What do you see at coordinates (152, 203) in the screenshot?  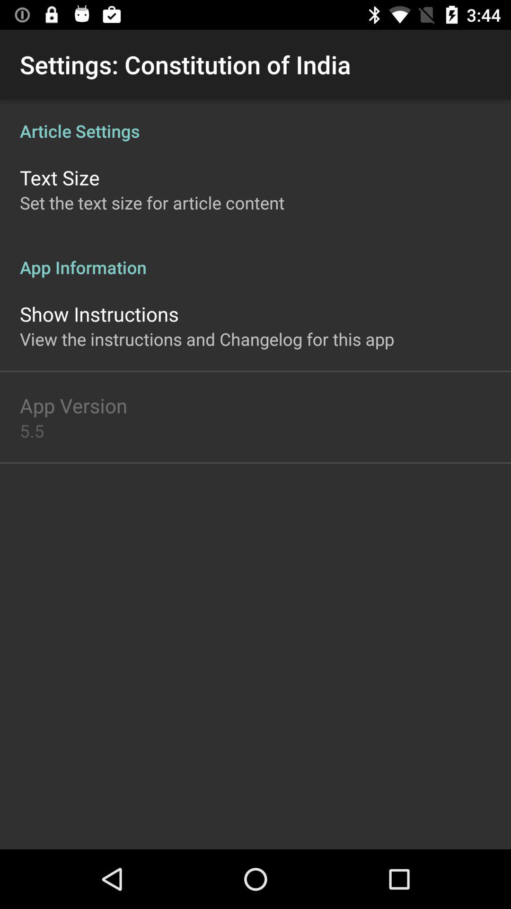 I see `flip until the set the text` at bounding box center [152, 203].